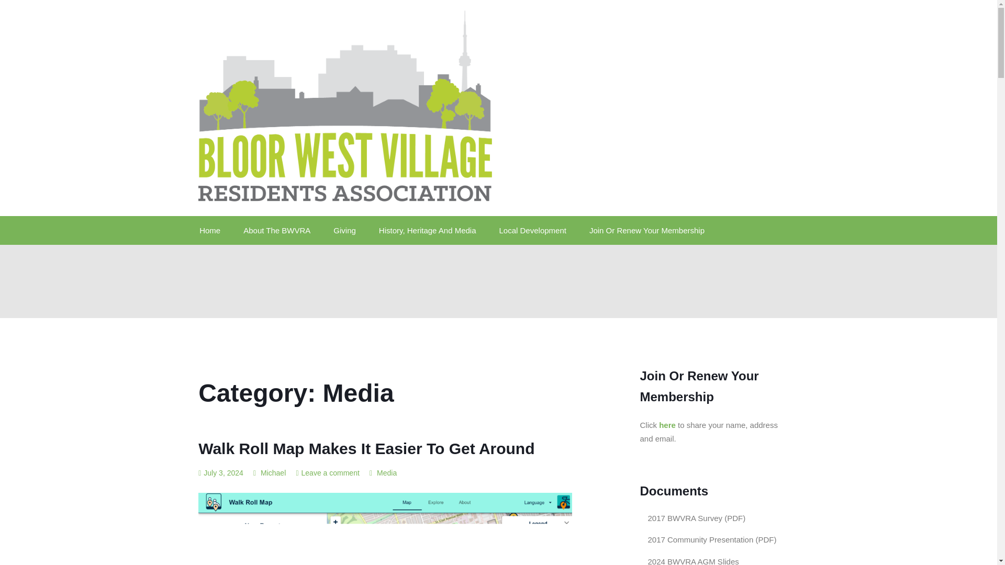 The height and width of the screenshot is (565, 1005). What do you see at coordinates (387, 473) in the screenshot?
I see `Media` at bounding box center [387, 473].